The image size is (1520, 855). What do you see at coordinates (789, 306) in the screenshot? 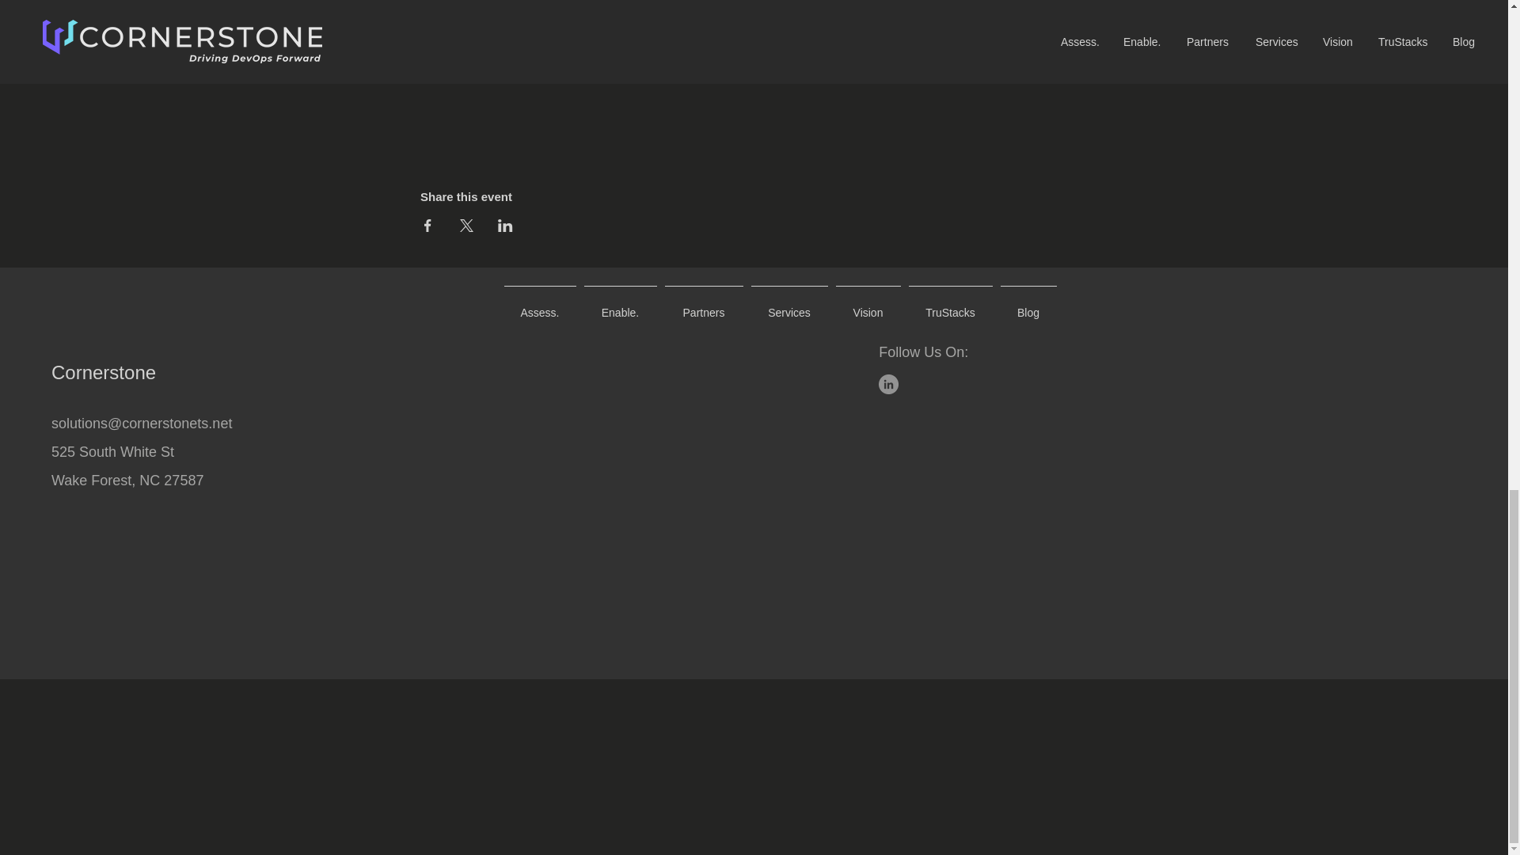
I see `Services` at bounding box center [789, 306].